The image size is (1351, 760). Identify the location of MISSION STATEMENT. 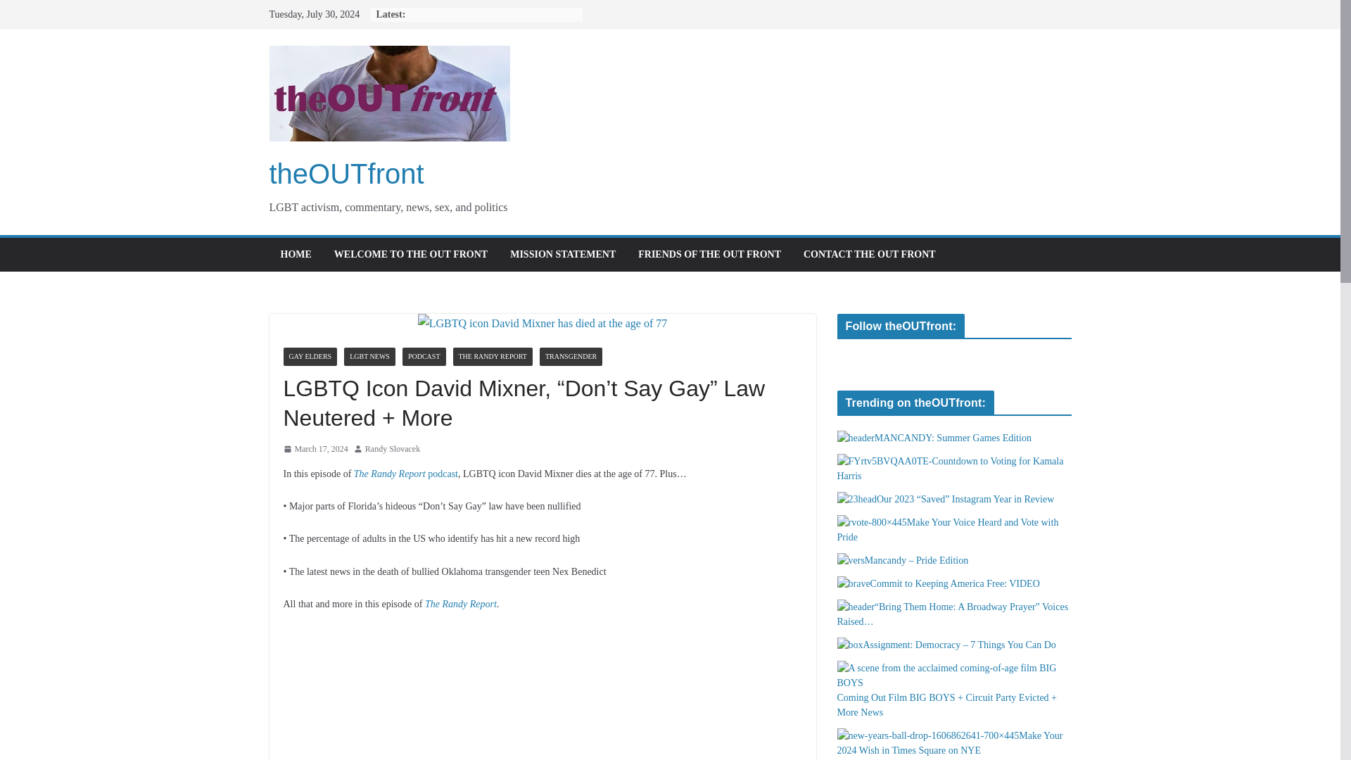
(563, 254).